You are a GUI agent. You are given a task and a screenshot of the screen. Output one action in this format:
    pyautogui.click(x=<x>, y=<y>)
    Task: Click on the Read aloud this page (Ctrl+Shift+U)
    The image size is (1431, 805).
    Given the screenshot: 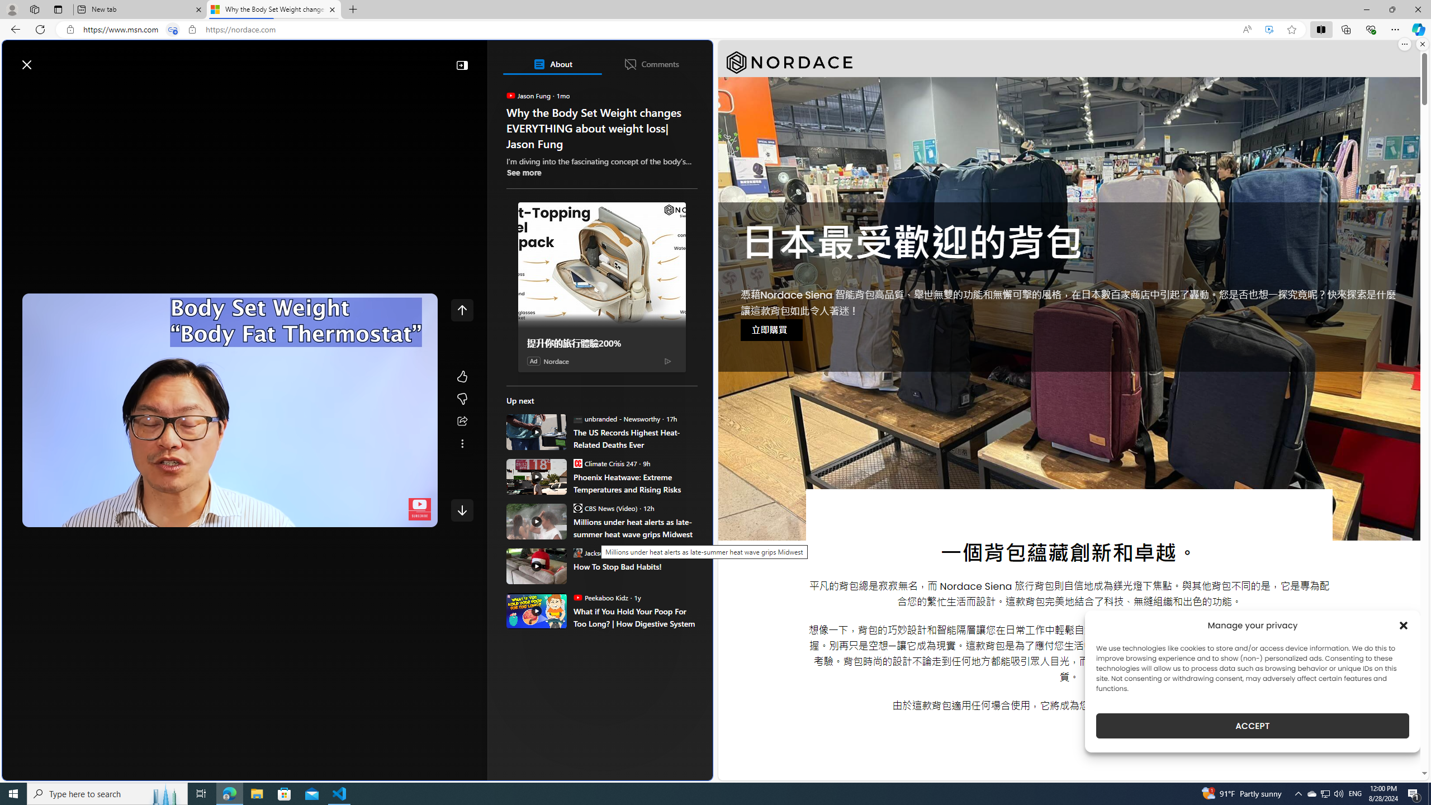 What is the action you would take?
    pyautogui.click(x=1247, y=30)
    